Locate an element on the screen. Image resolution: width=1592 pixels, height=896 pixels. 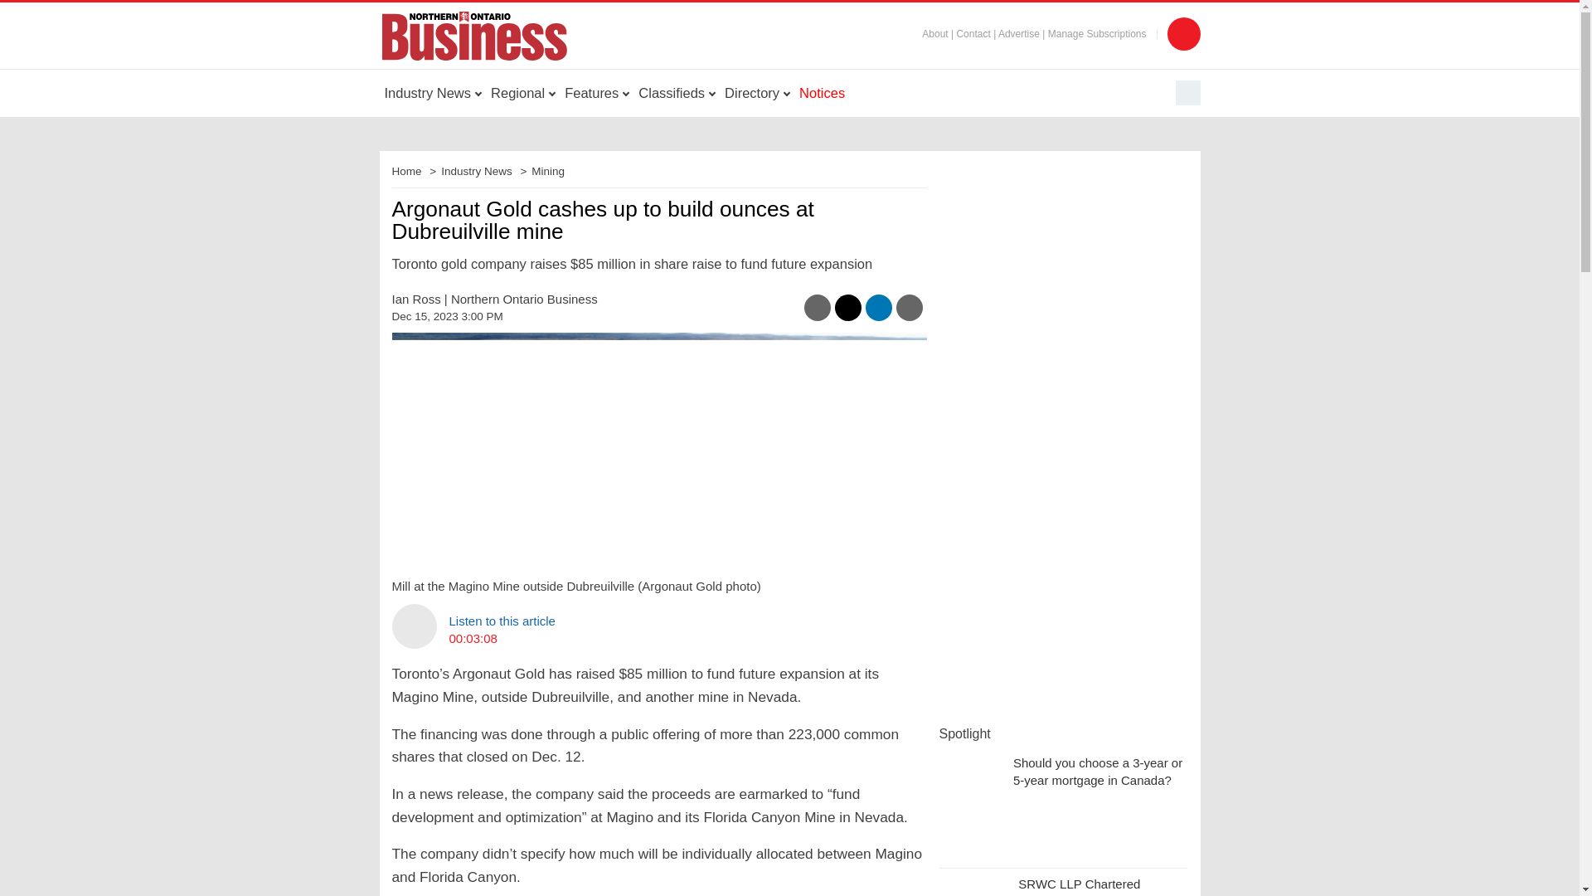
Manage Subscriptions is located at coordinates (1096, 33).